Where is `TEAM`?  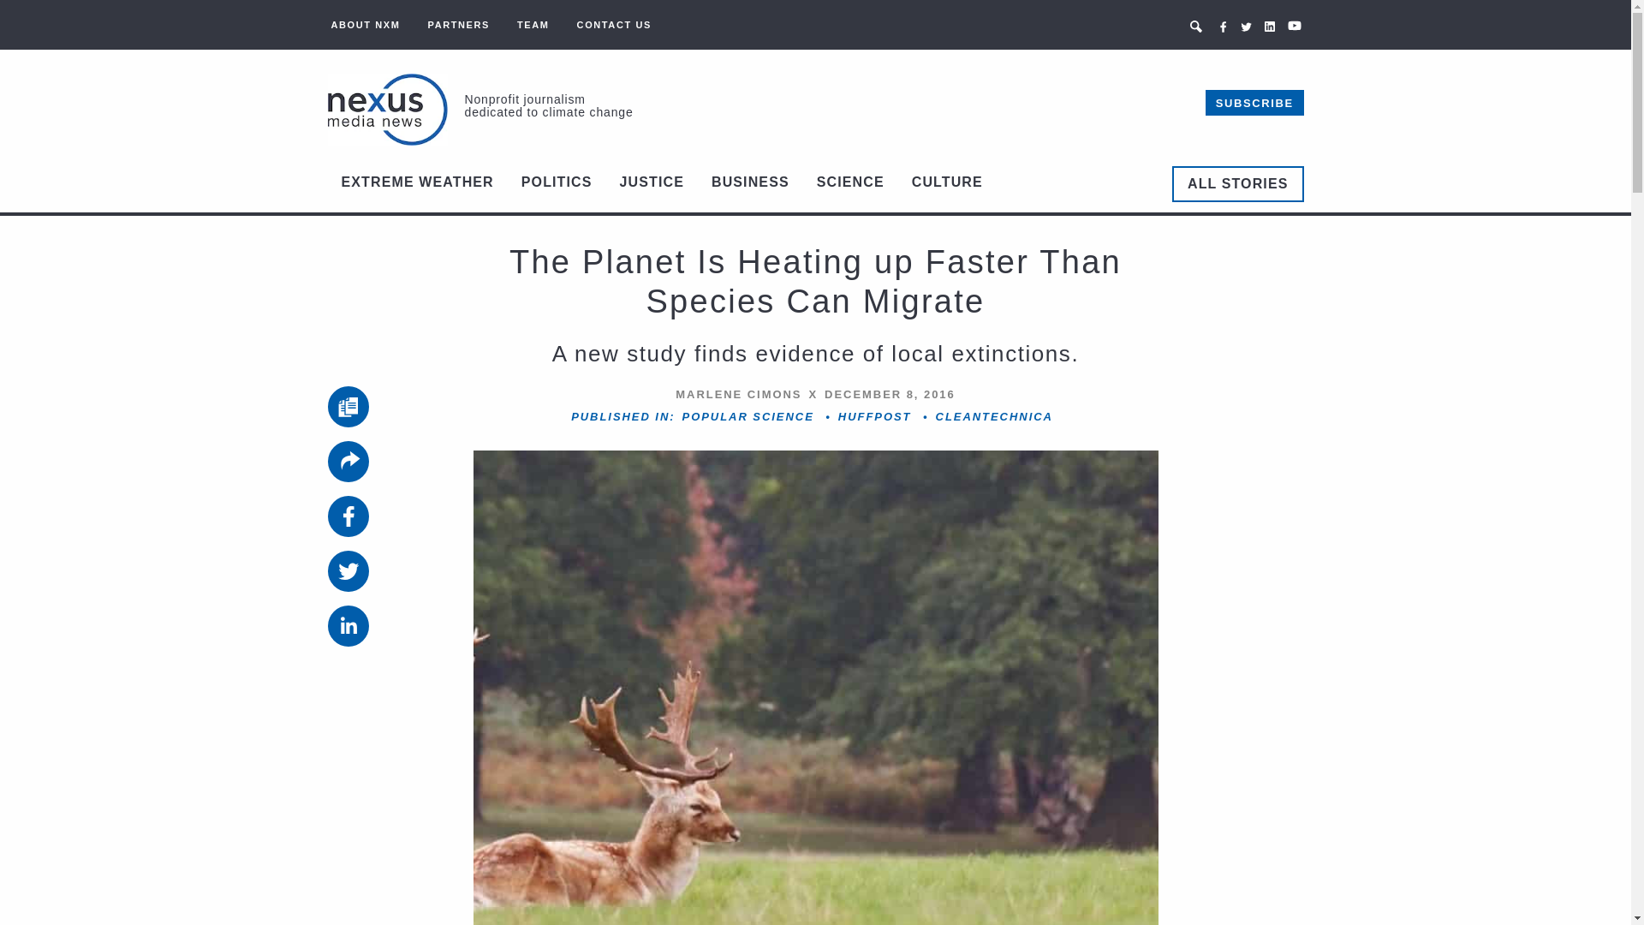 TEAM is located at coordinates (533, 24).